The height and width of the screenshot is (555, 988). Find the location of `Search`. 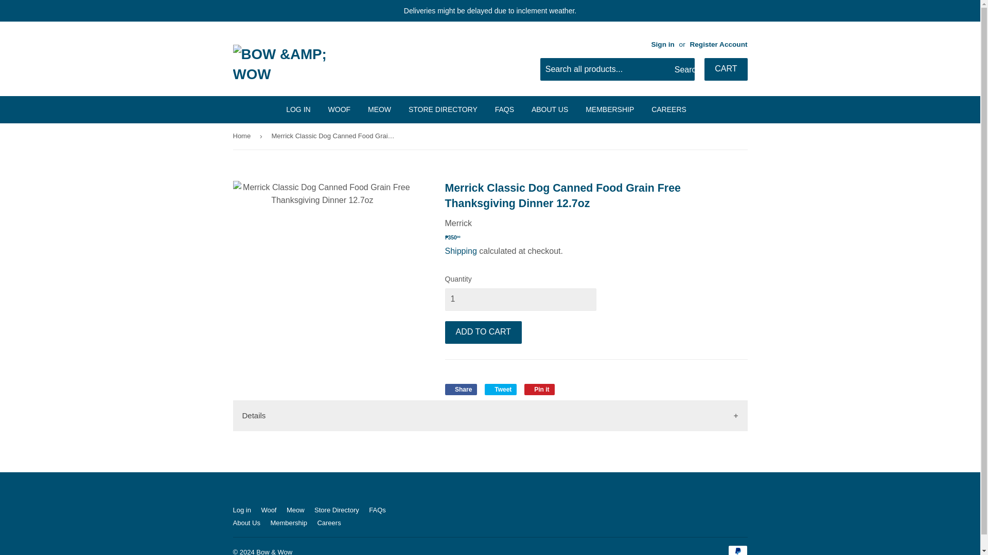

Search is located at coordinates (683, 69).